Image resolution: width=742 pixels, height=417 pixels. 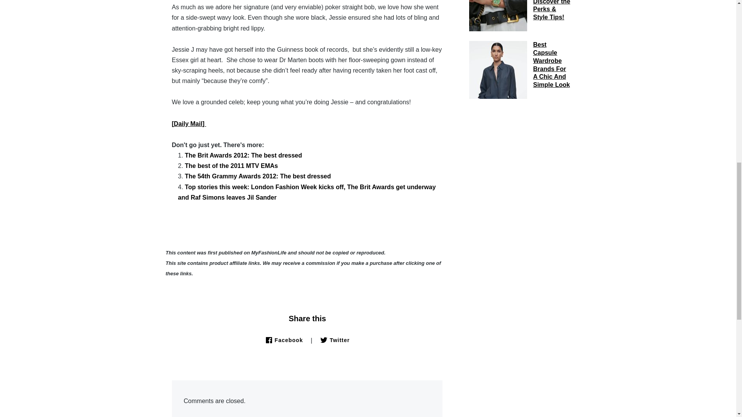 I want to click on The Brit Awards 2012: The best dressed, so click(x=243, y=155).